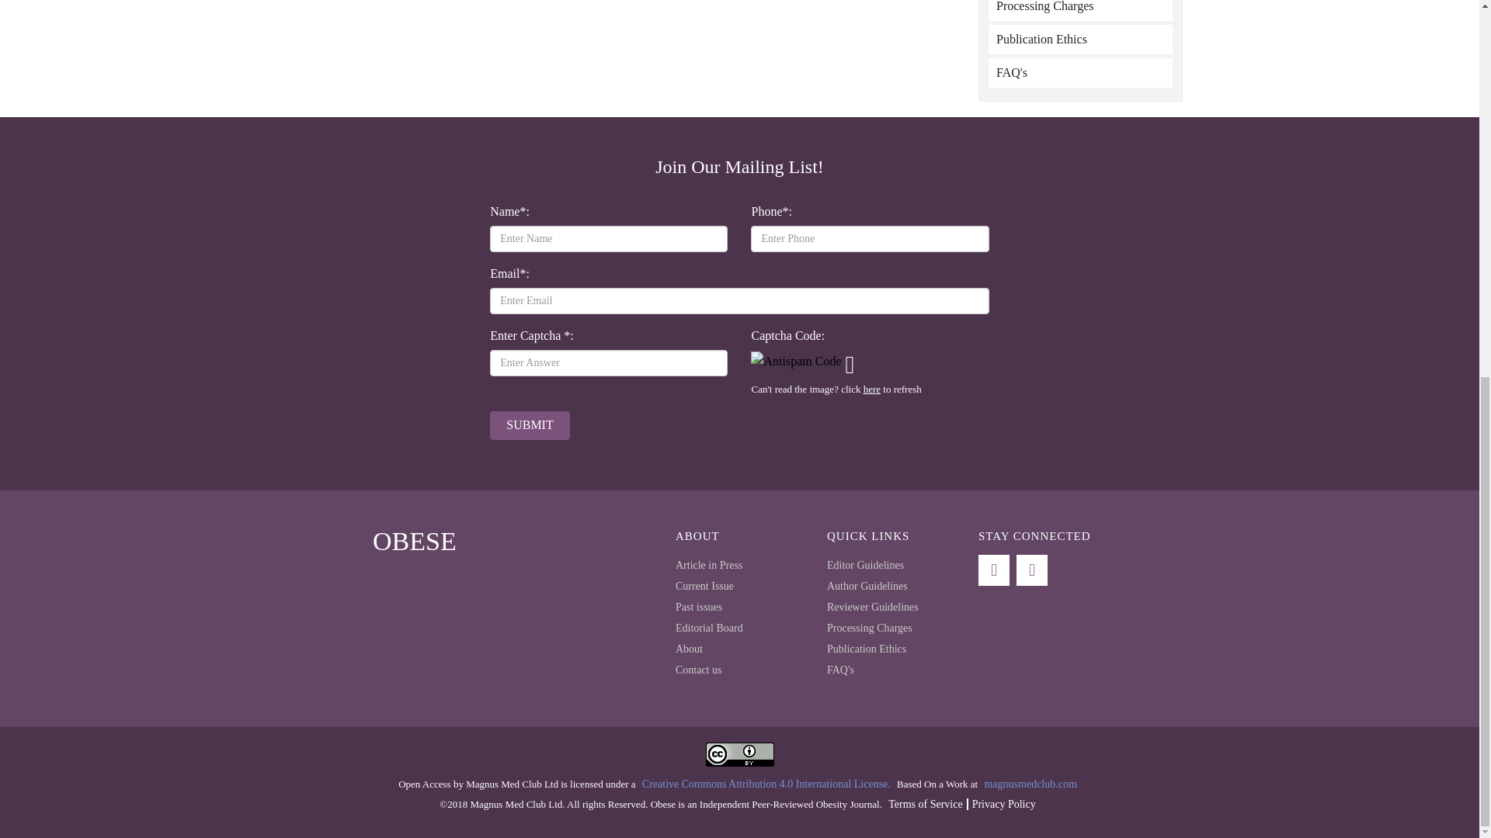 The image size is (1491, 838). I want to click on Contact us, so click(698, 670).